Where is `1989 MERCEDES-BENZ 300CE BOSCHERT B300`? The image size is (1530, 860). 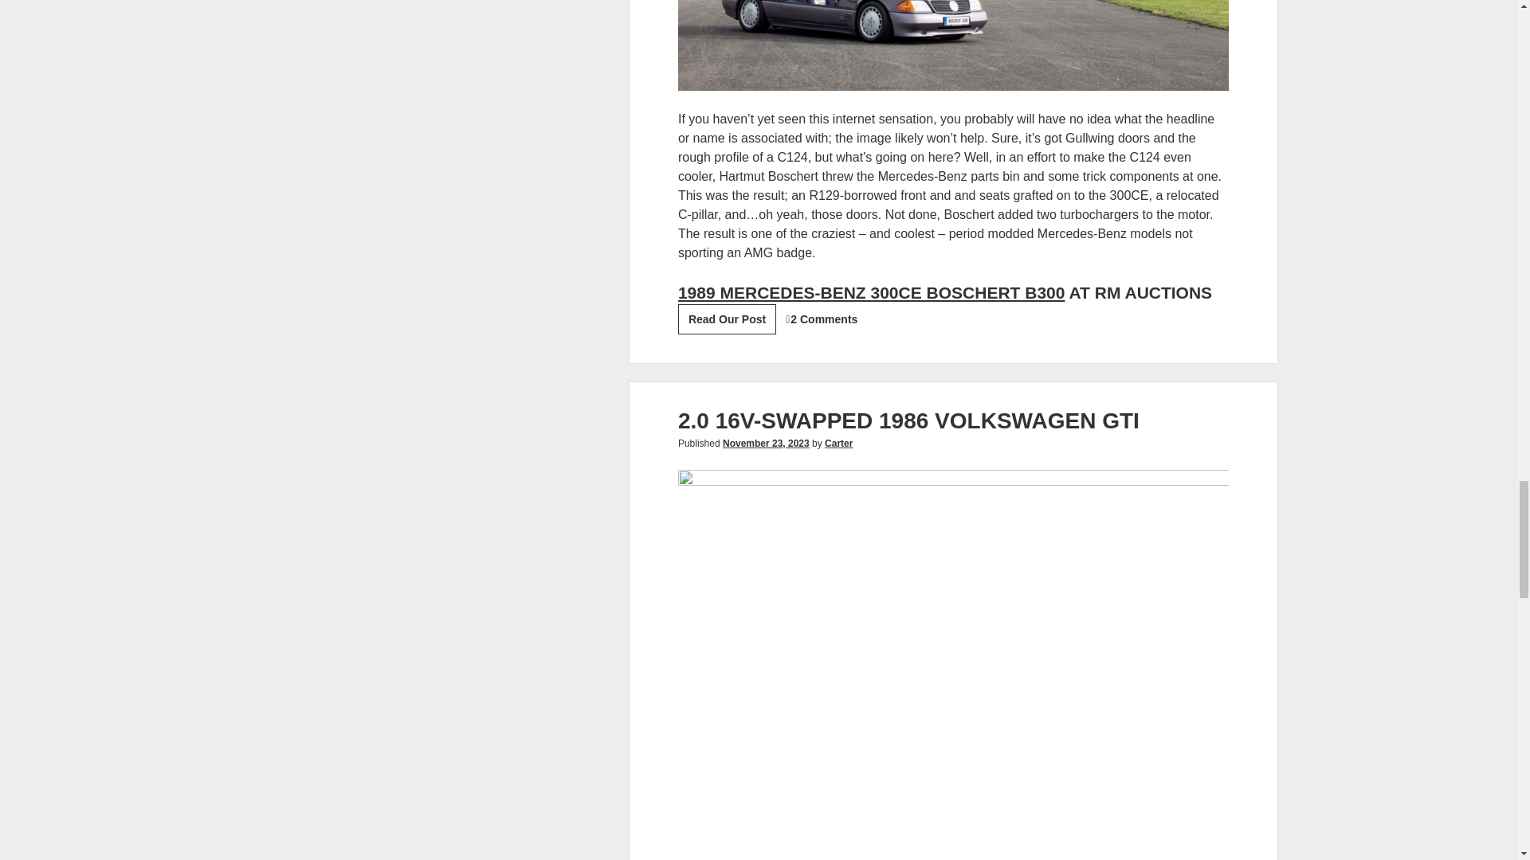
1989 MERCEDES-BENZ 300CE BOSCHERT B300 is located at coordinates (871, 293).